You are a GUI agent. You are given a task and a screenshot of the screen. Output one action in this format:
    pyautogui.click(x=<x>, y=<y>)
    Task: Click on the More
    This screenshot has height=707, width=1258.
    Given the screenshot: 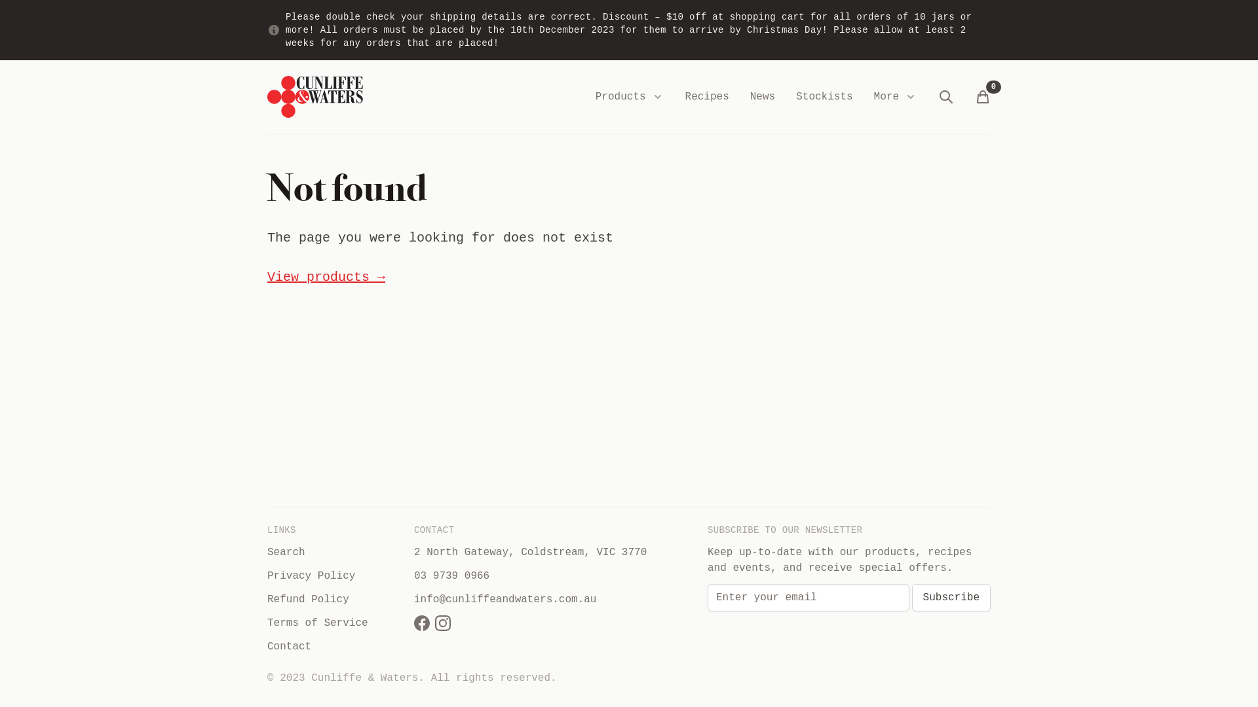 What is the action you would take?
    pyautogui.click(x=896, y=97)
    